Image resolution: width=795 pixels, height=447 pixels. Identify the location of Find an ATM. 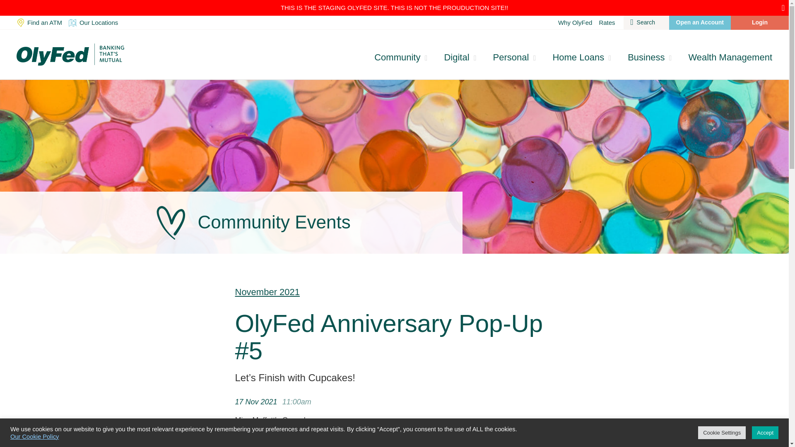
(39, 22).